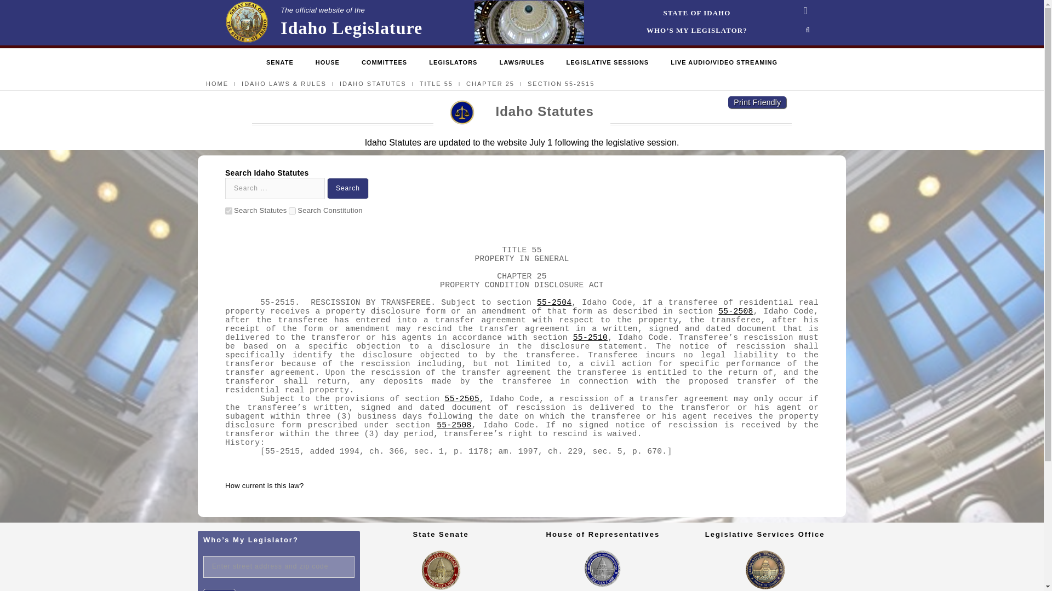 The image size is (1052, 591). Describe the element at coordinates (291, 211) in the screenshot. I see `Browse to: Home` at that location.